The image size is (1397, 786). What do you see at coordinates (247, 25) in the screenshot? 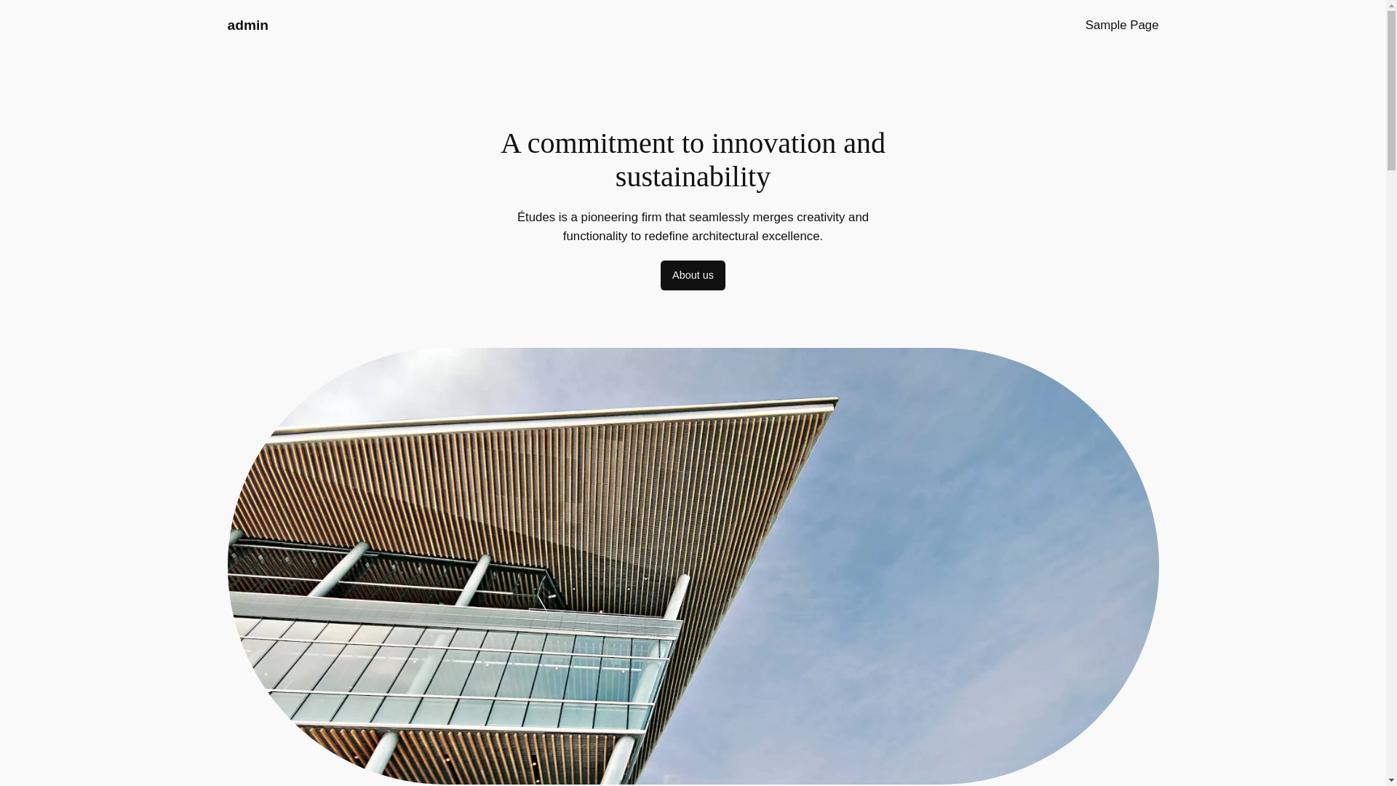
I see `admin` at bounding box center [247, 25].